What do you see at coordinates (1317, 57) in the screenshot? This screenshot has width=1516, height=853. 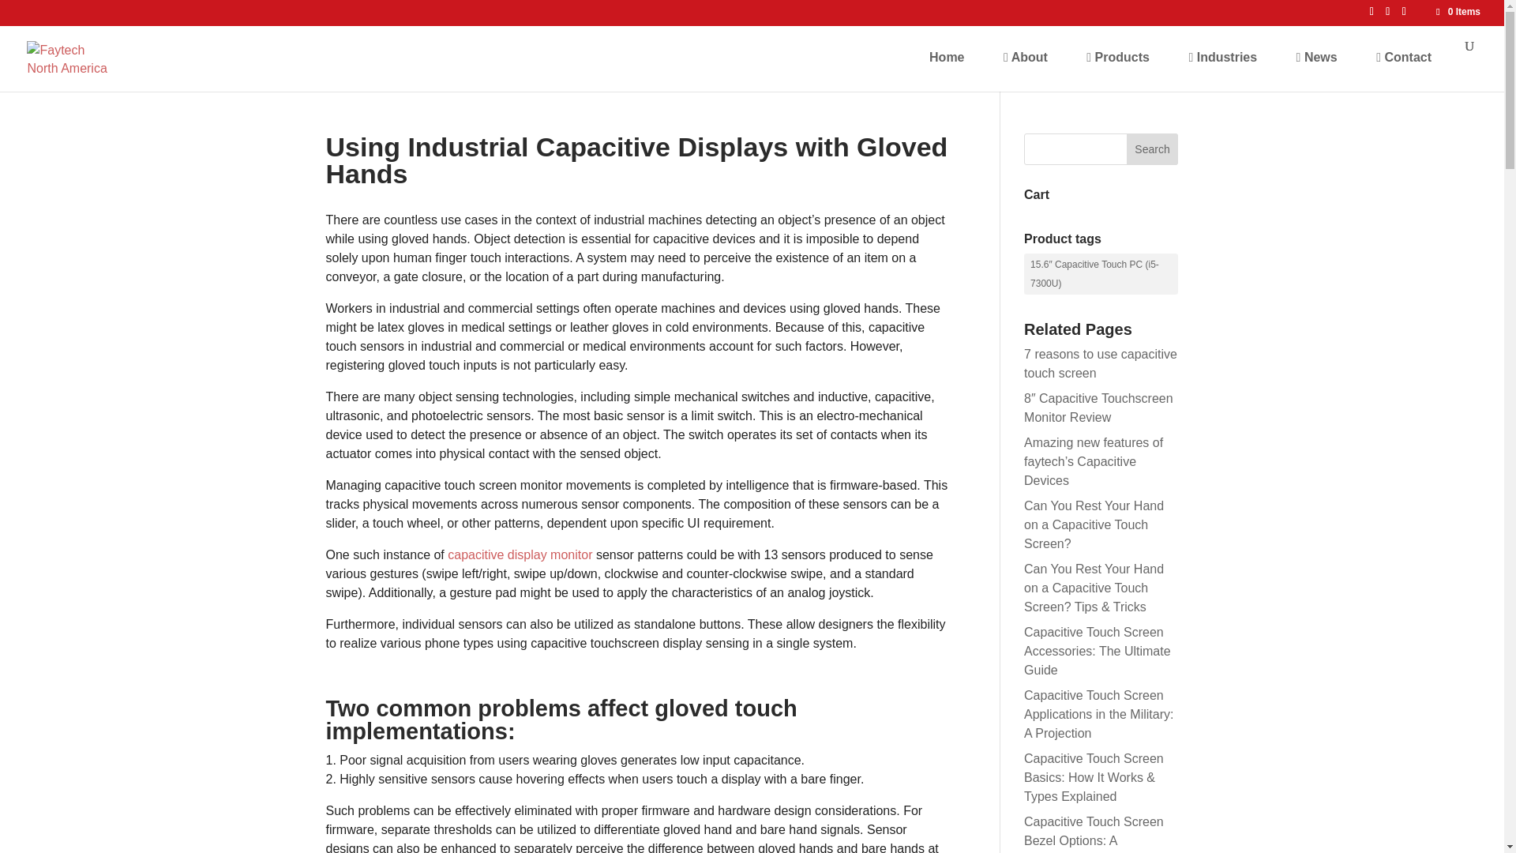 I see `News` at bounding box center [1317, 57].